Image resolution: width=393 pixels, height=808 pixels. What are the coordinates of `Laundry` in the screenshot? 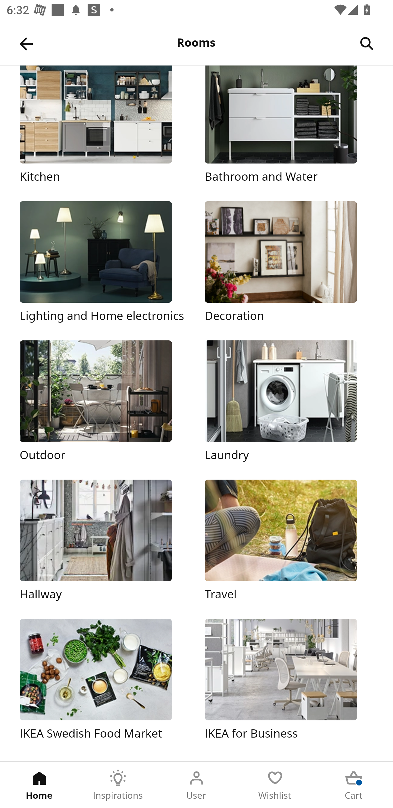 It's located at (289, 402).